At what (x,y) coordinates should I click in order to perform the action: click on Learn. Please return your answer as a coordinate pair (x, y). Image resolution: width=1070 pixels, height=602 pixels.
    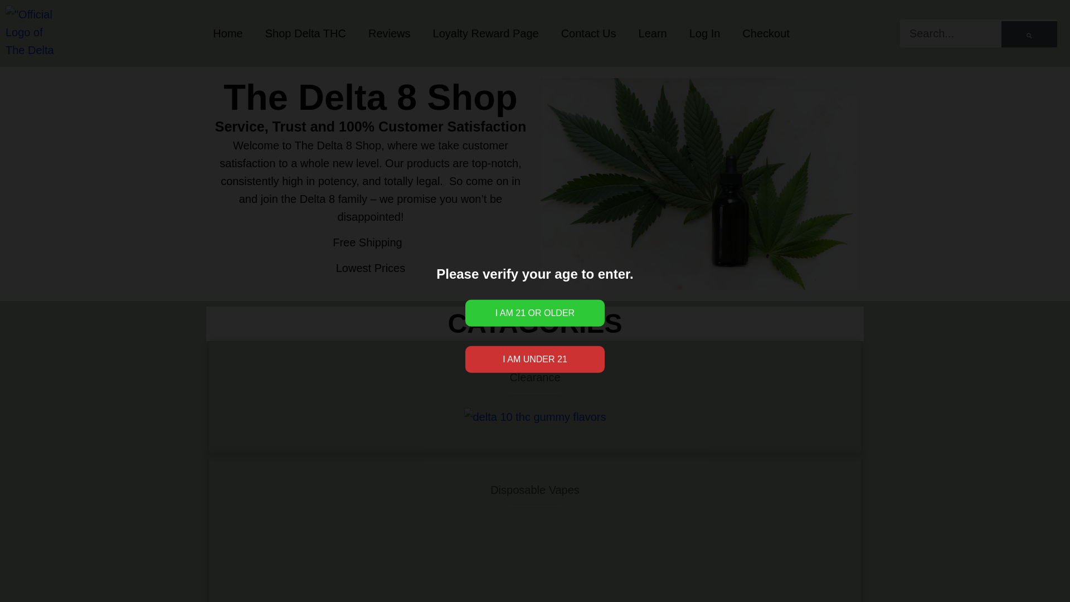
    Looking at the image, I should click on (653, 33).